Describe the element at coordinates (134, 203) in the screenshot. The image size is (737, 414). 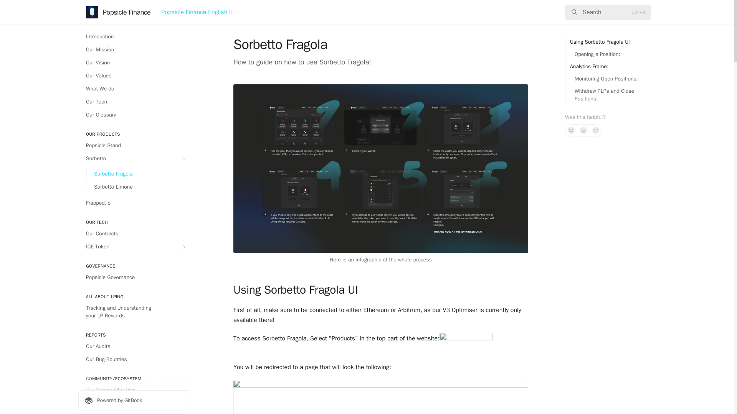
I see `Frapped.io` at that location.